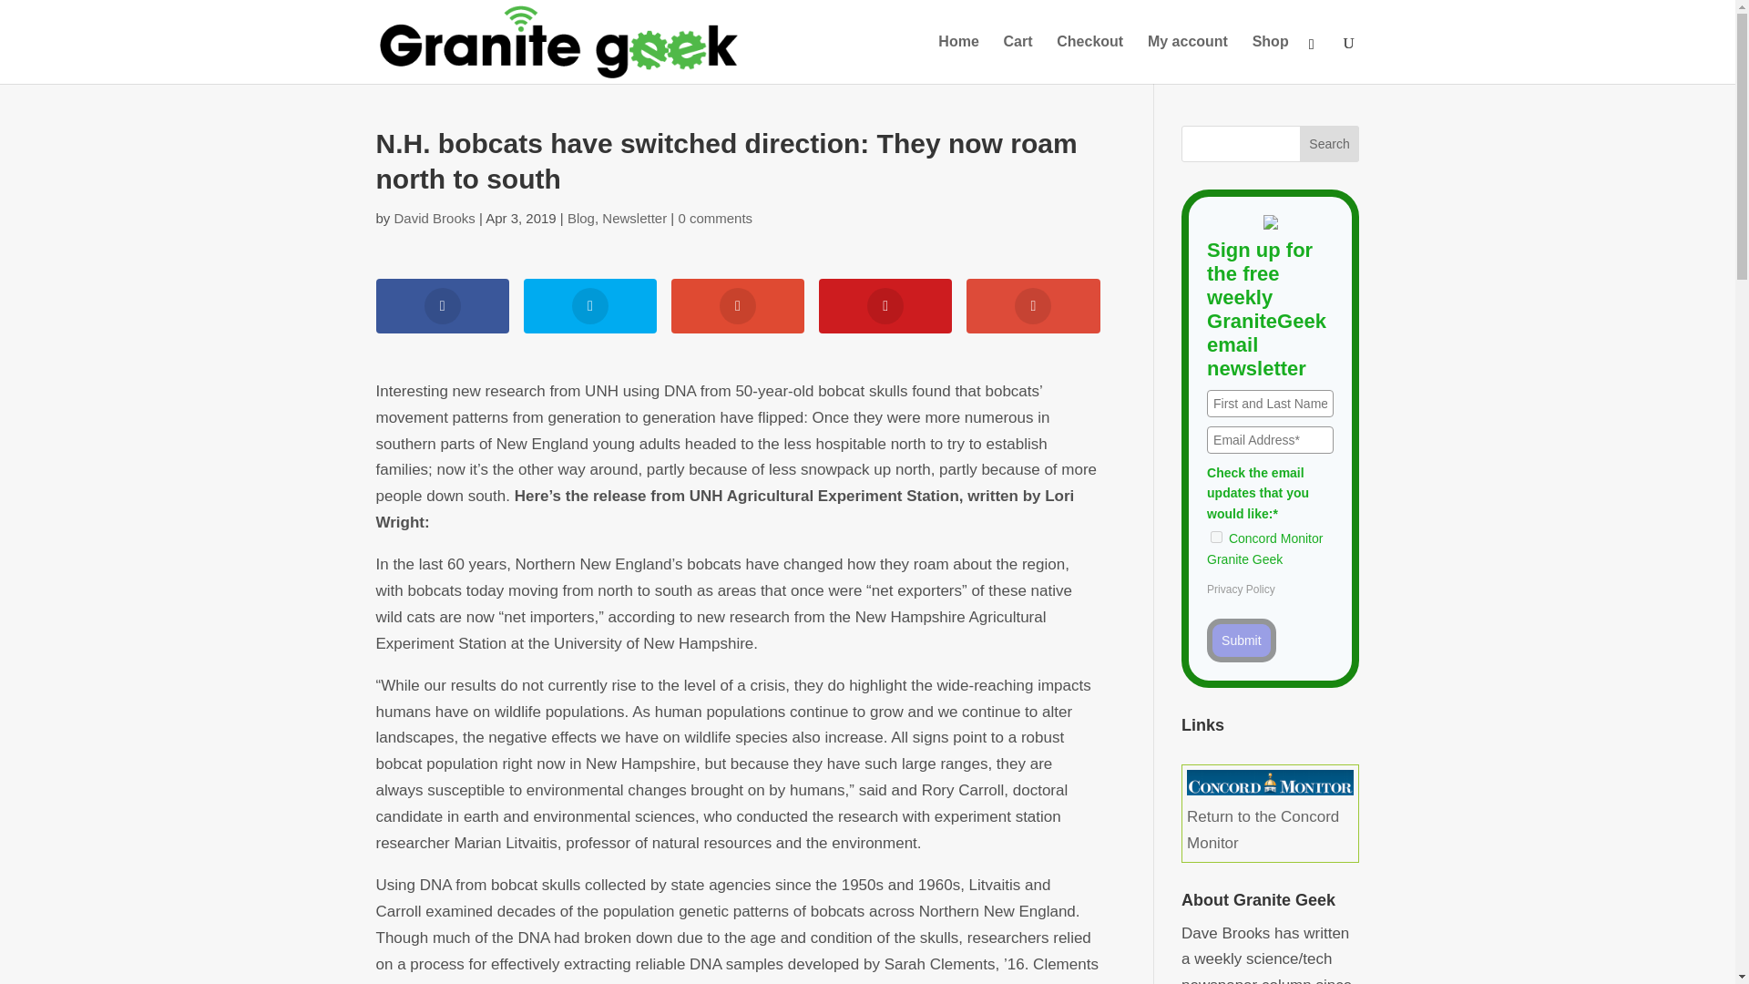 This screenshot has height=984, width=1749. I want to click on Search, so click(1330, 144).